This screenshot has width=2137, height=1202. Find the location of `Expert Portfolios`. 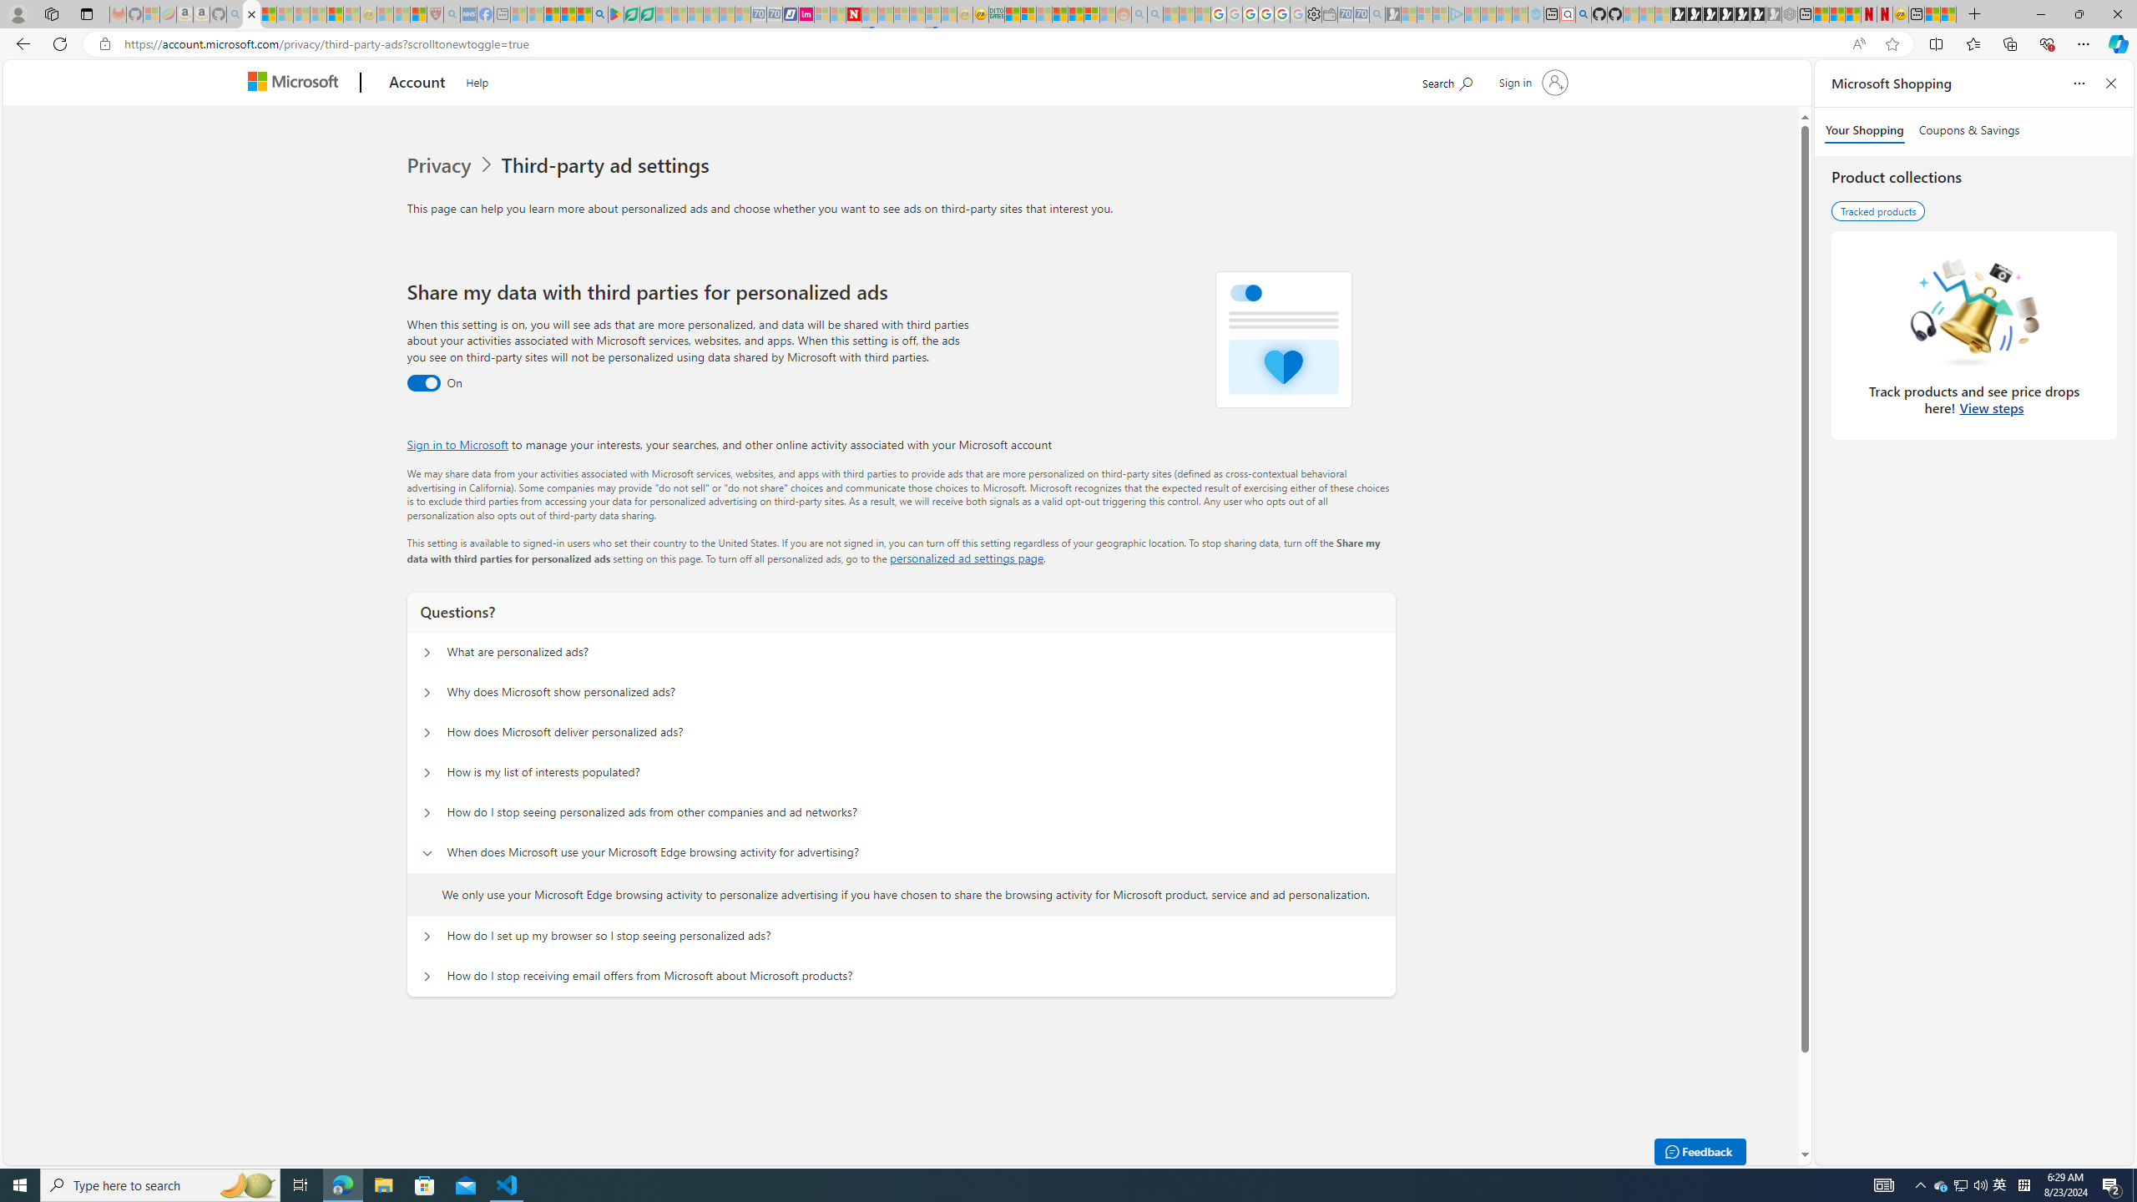

Expert Portfolios is located at coordinates (1059, 14).